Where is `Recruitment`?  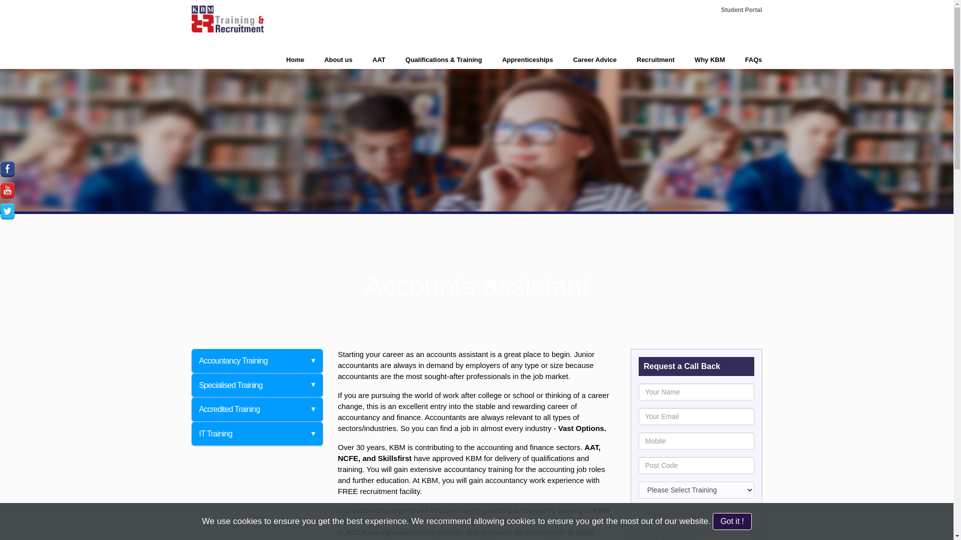 Recruitment is located at coordinates (646, 60).